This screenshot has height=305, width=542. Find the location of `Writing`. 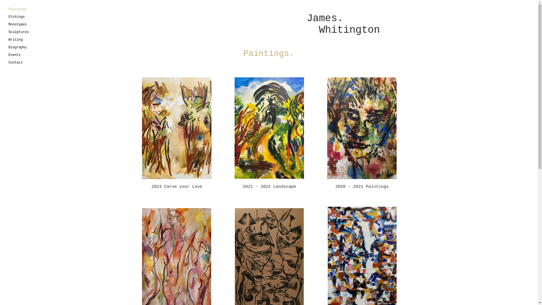

Writing is located at coordinates (25, 40).